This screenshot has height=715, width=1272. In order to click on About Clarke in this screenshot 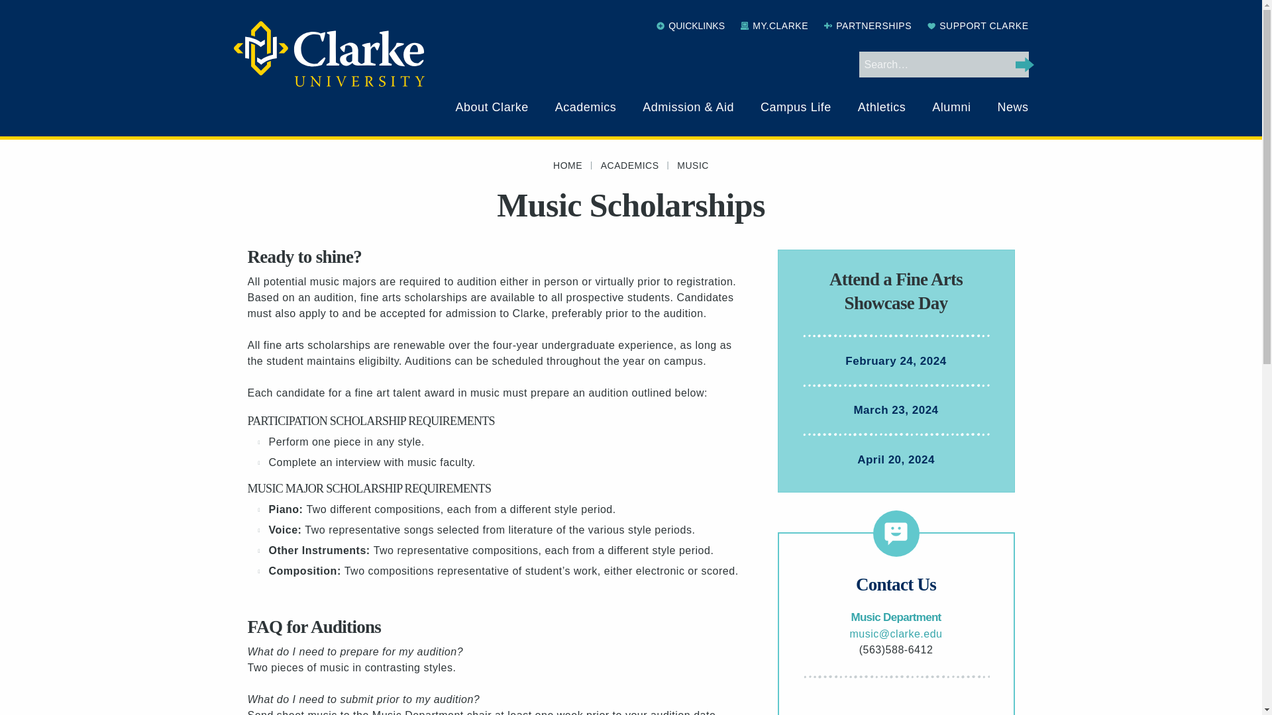, I will do `click(492, 107)`.